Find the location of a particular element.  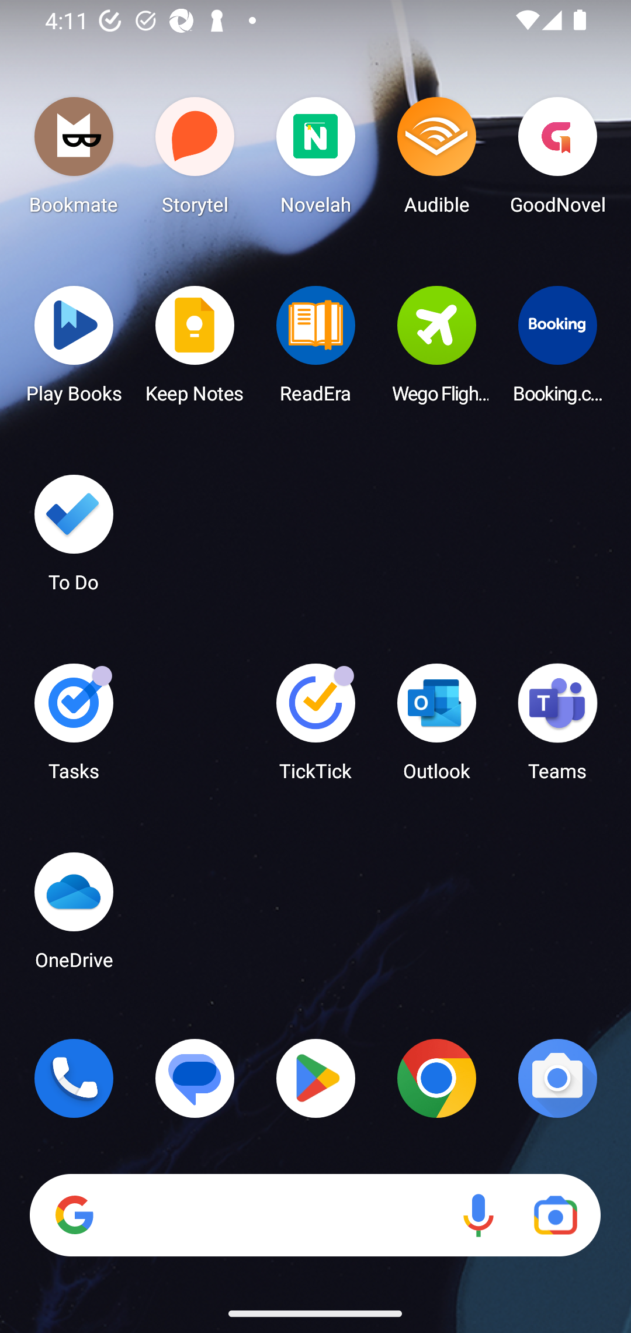

Wego Flights & Hotels is located at coordinates (436, 349).